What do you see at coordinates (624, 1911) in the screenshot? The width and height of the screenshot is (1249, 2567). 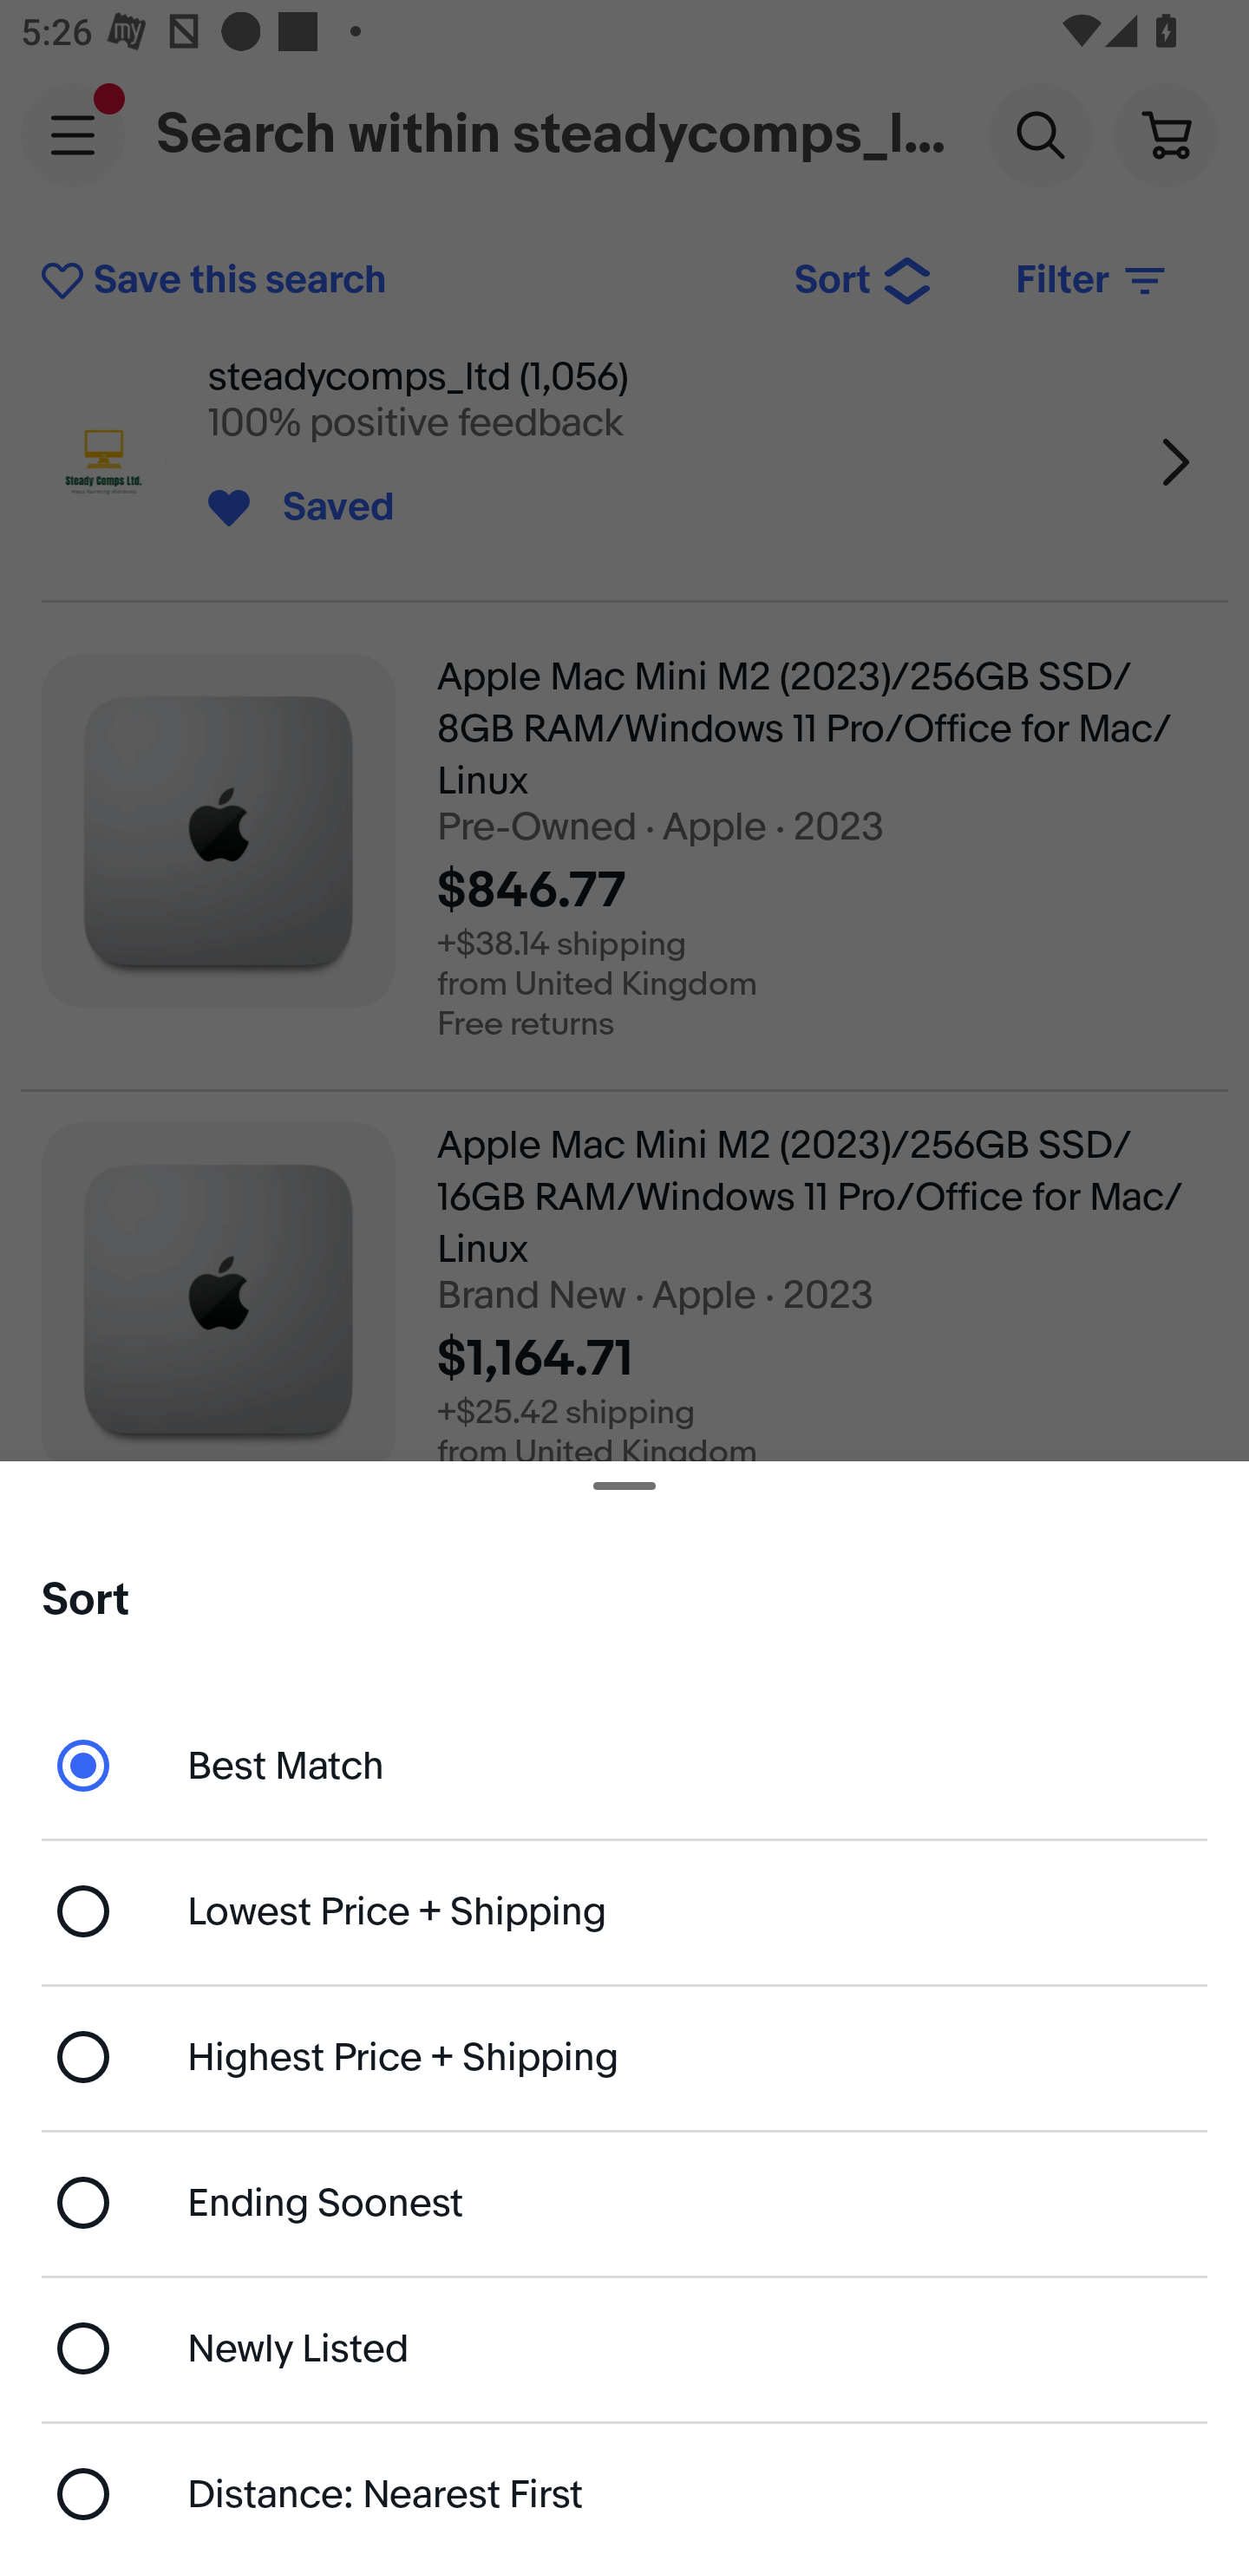 I see `Lowest Price + Shipping` at bounding box center [624, 1911].